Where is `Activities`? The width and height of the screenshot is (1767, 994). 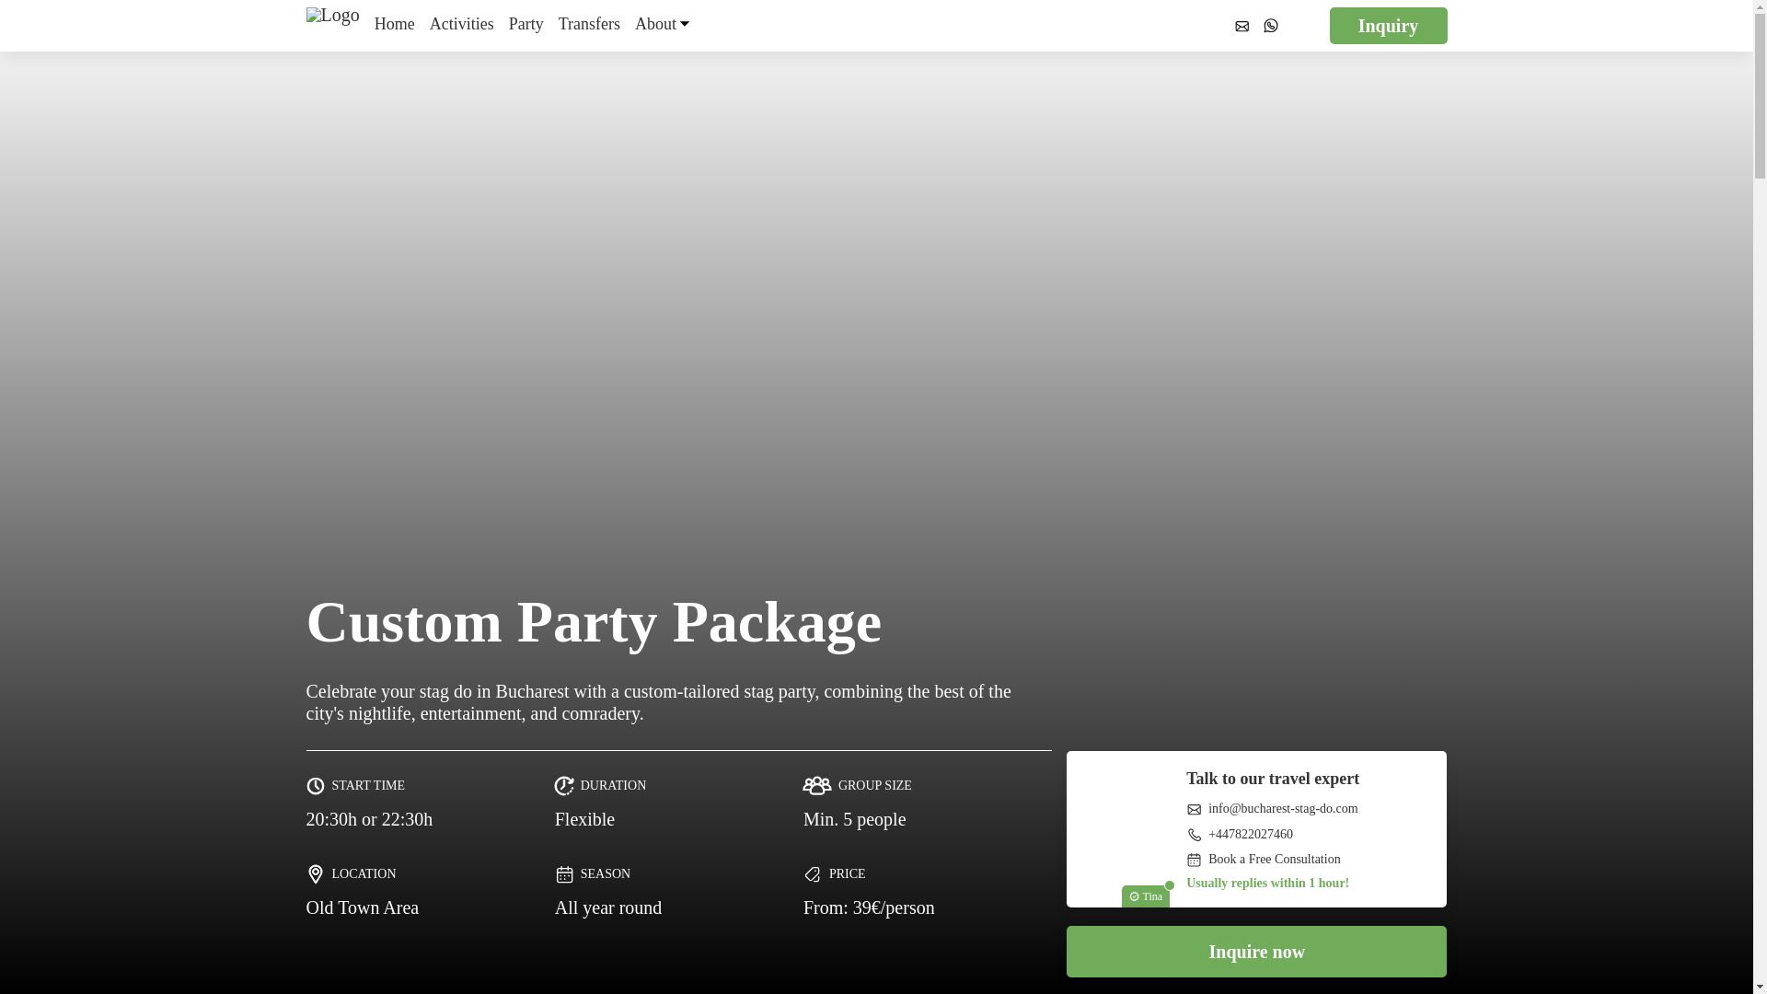
Activities is located at coordinates (462, 26).